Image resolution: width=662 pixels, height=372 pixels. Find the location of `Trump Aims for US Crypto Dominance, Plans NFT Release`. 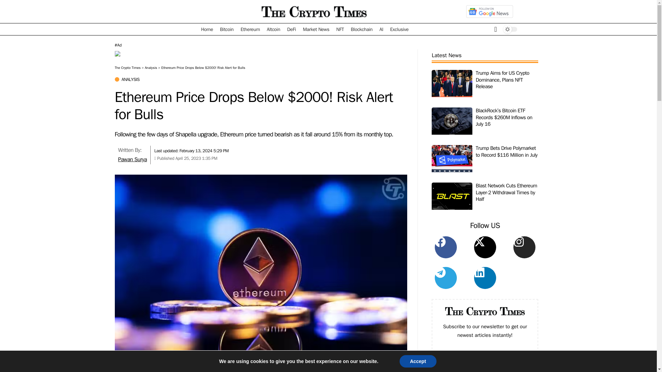

Trump Aims for US Crypto Dominance, Plans NFT Release is located at coordinates (452, 86).